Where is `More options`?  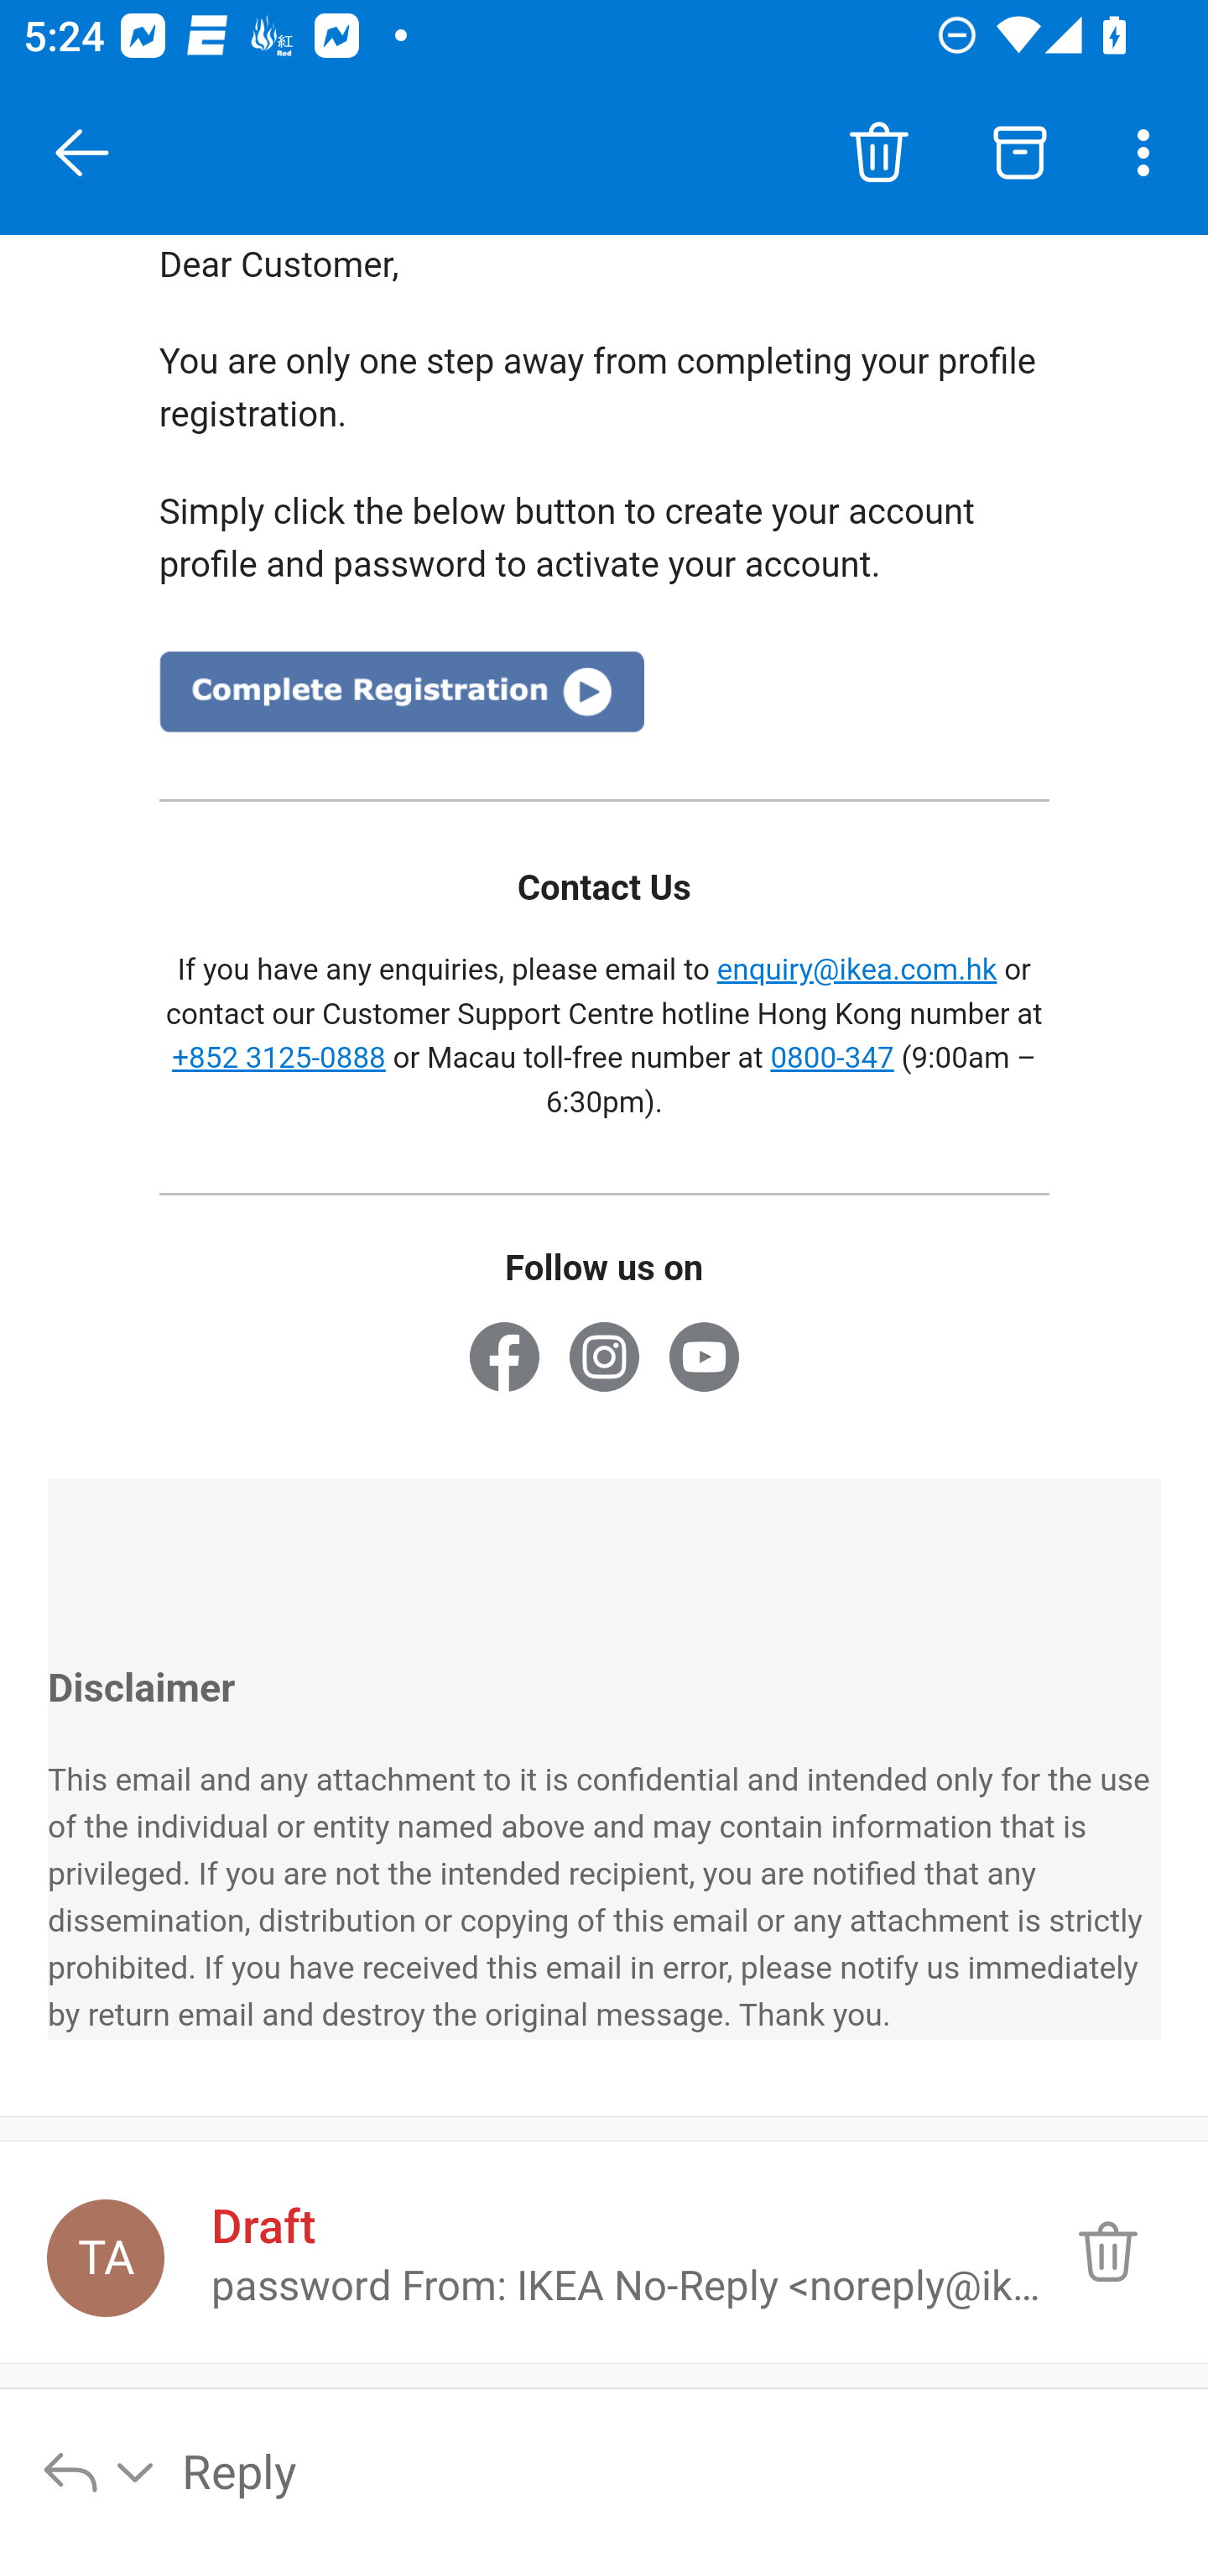
More options is located at coordinates (1149, 153).